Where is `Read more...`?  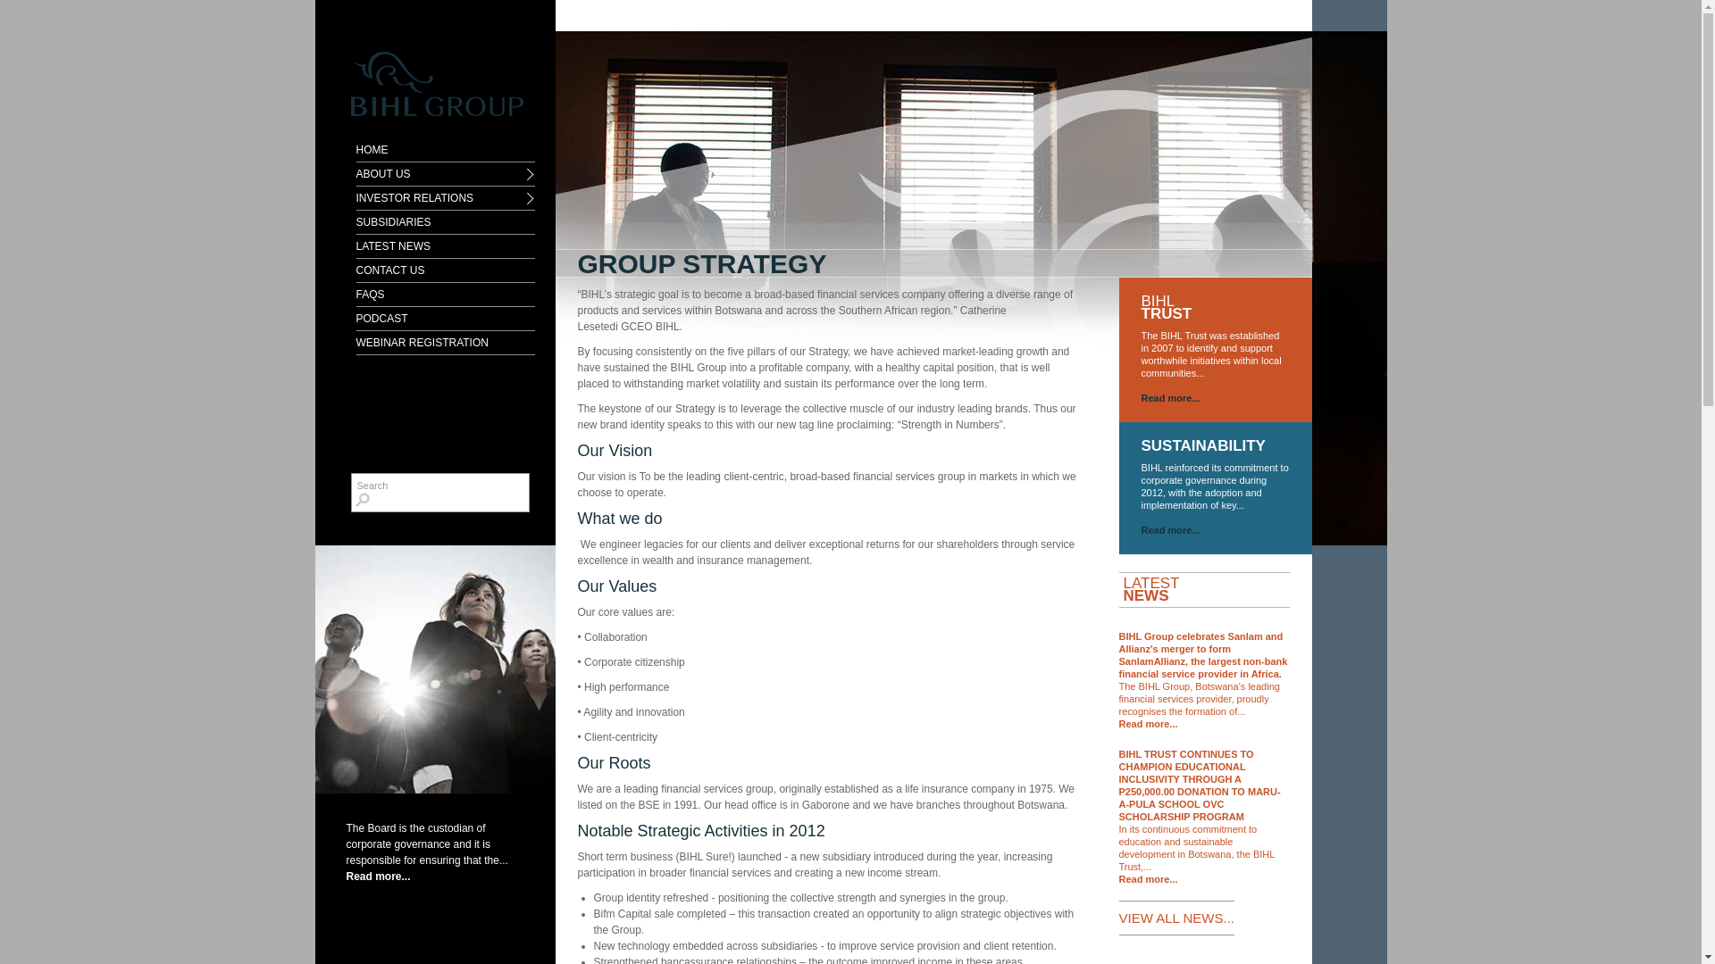 Read more... is located at coordinates (1171, 398).